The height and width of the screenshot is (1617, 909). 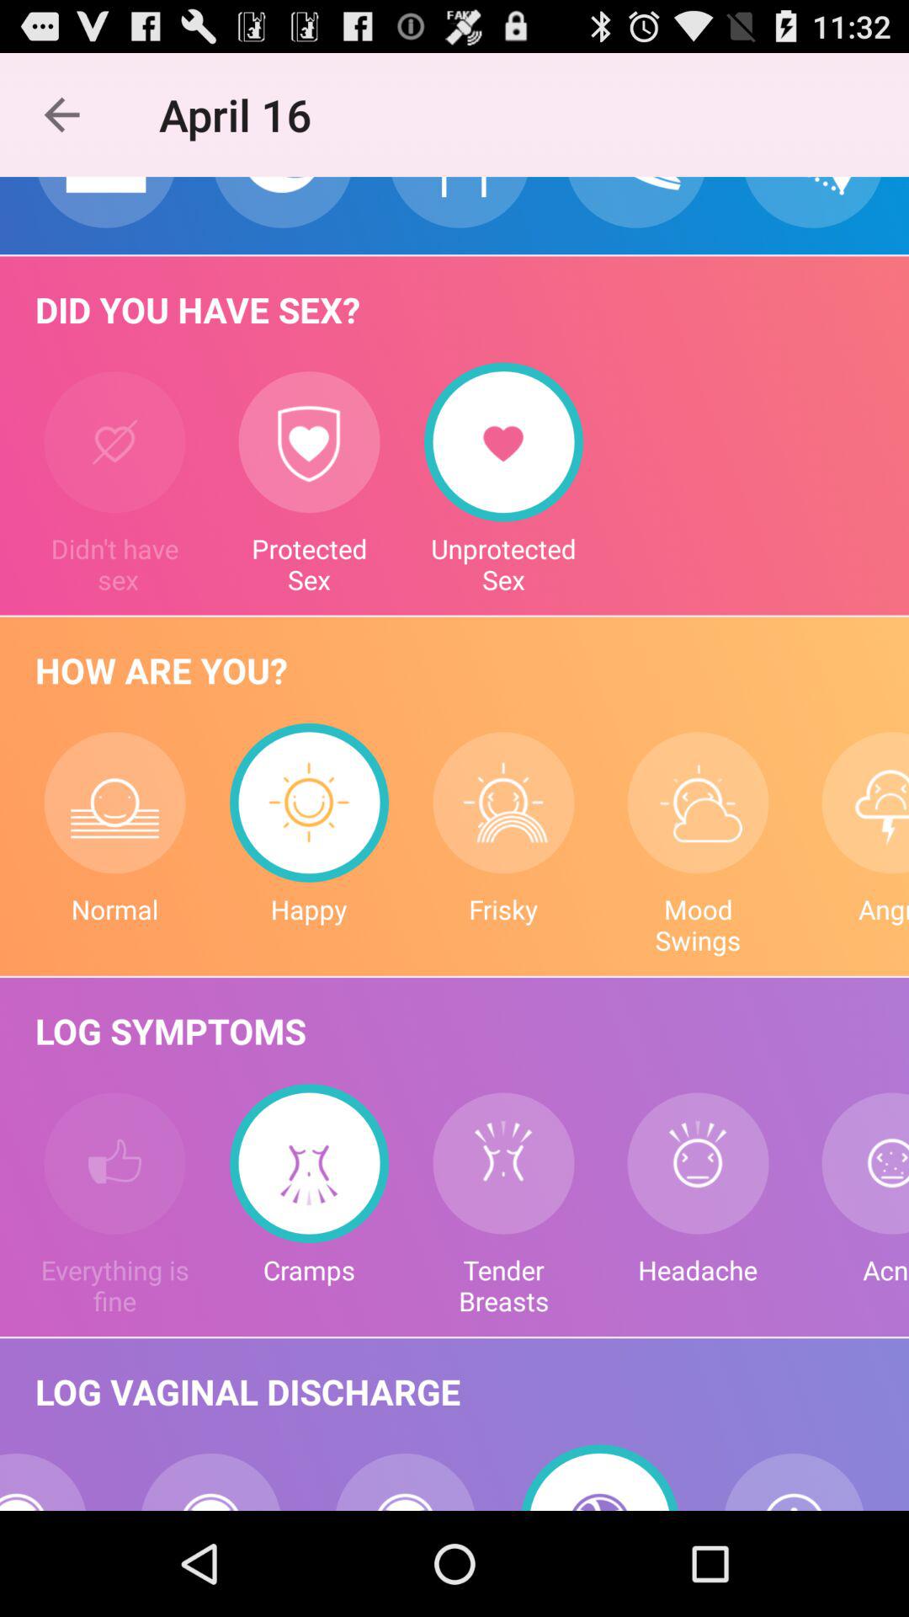 What do you see at coordinates (61, 115) in the screenshot?
I see `turn on the item next to the april 16` at bounding box center [61, 115].